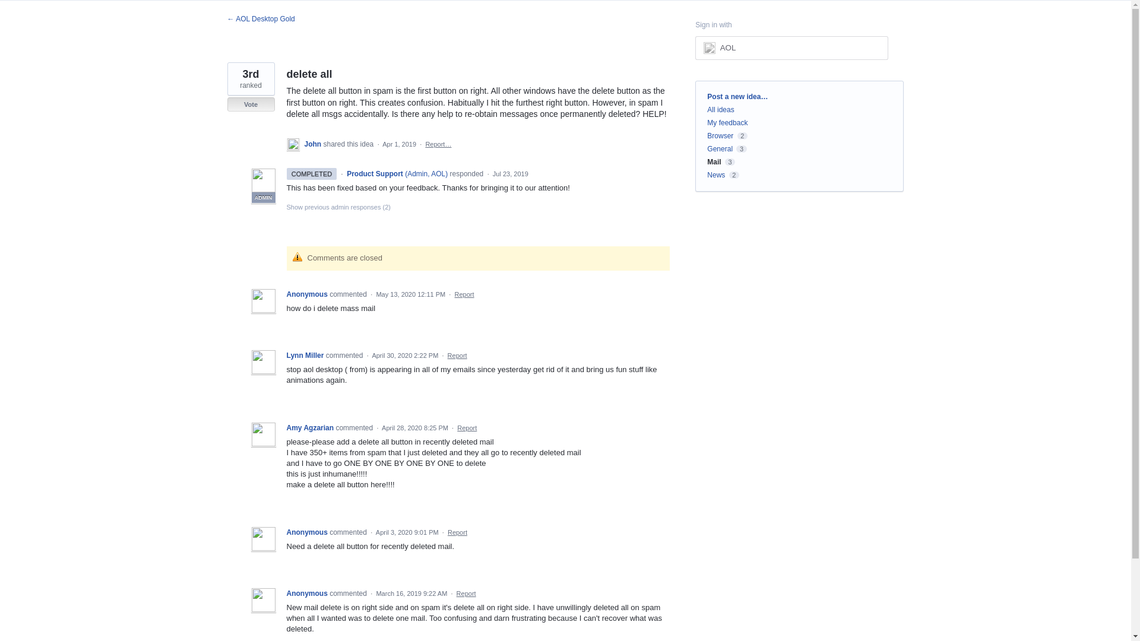 The width and height of the screenshot is (1140, 641). What do you see at coordinates (308, 294) in the screenshot?
I see `Anonymous` at bounding box center [308, 294].